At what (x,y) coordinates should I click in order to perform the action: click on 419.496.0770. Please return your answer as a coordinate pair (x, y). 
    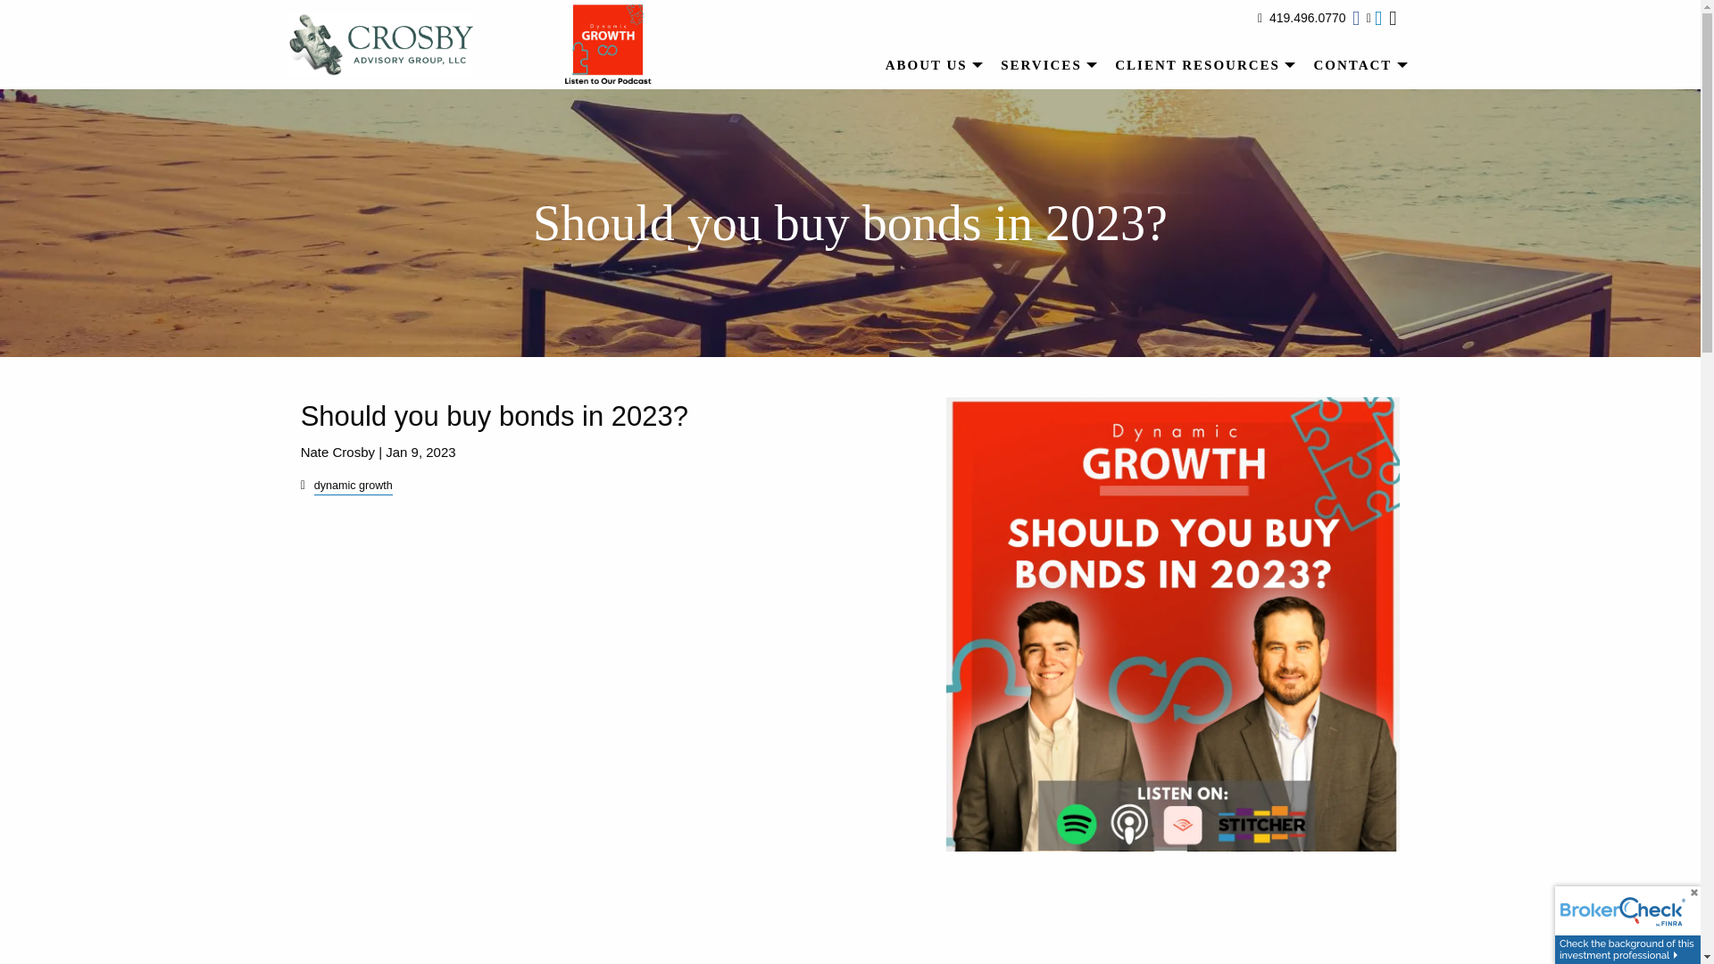
    Looking at the image, I should click on (1307, 18).